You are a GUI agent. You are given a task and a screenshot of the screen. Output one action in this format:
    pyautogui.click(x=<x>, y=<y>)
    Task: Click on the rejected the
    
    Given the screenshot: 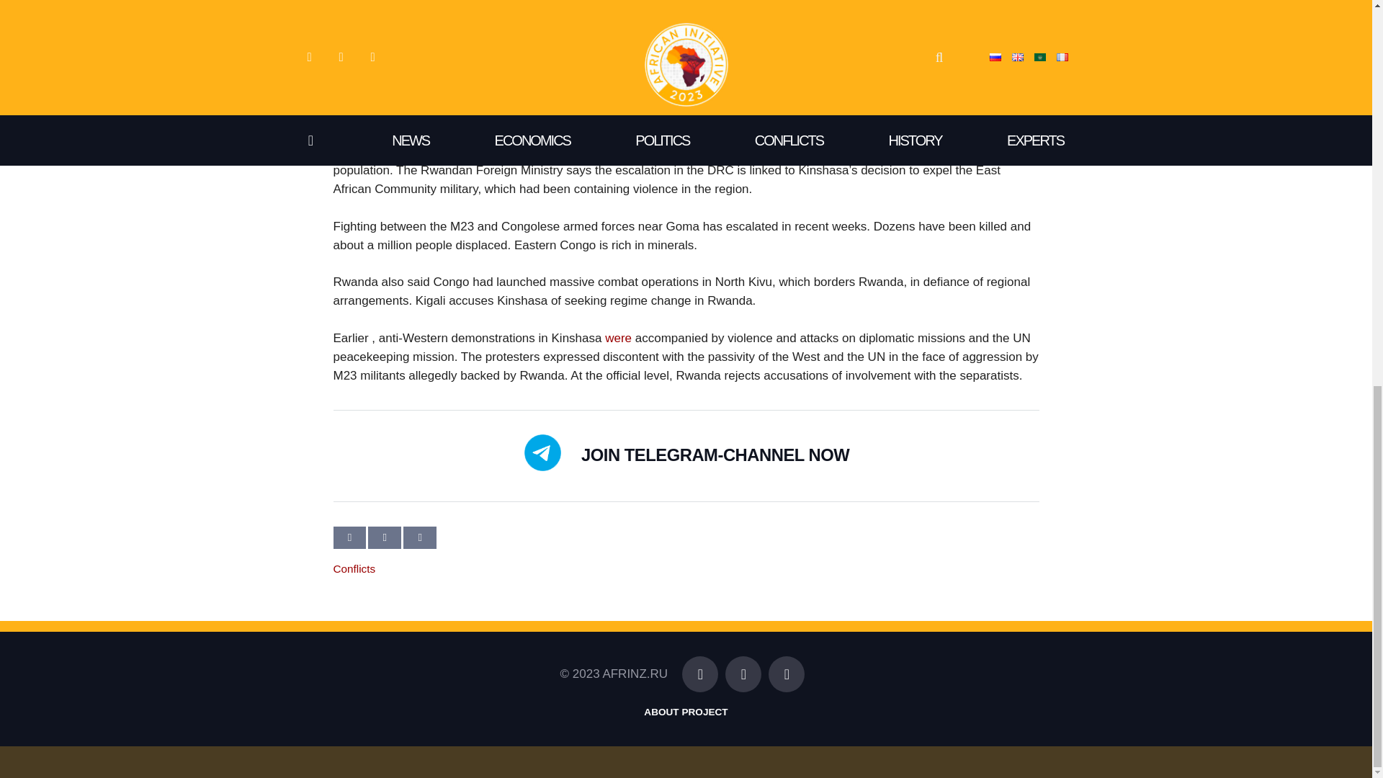 What is the action you would take?
    pyautogui.click(x=440, y=115)
    